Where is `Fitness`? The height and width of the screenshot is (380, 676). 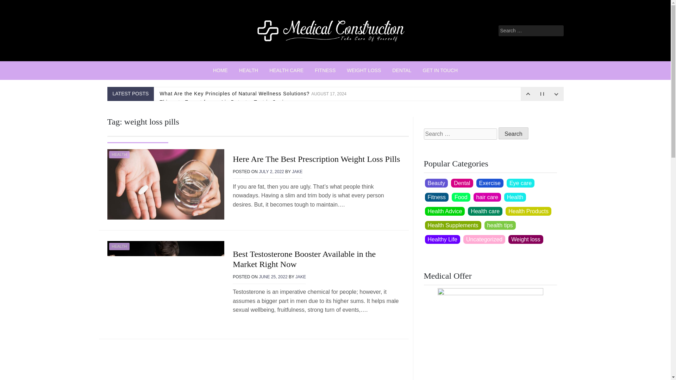 Fitness is located at coordinates (437, 197).